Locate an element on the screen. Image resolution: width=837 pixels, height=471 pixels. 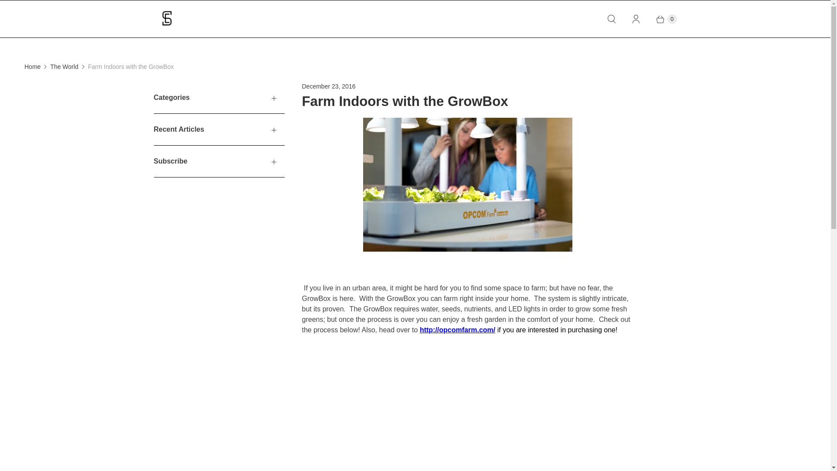
Categories is located at coordinates (219, 98).